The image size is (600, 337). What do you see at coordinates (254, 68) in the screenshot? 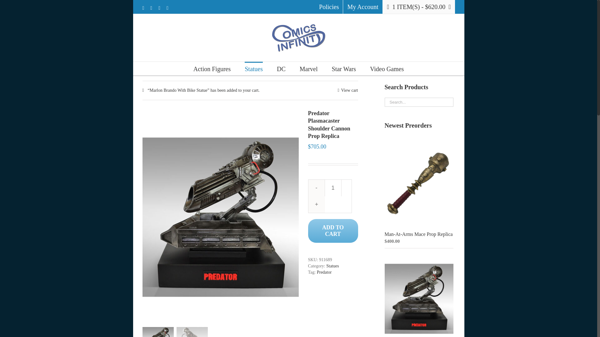
I see `Statues` at bounding box center [254, 68].